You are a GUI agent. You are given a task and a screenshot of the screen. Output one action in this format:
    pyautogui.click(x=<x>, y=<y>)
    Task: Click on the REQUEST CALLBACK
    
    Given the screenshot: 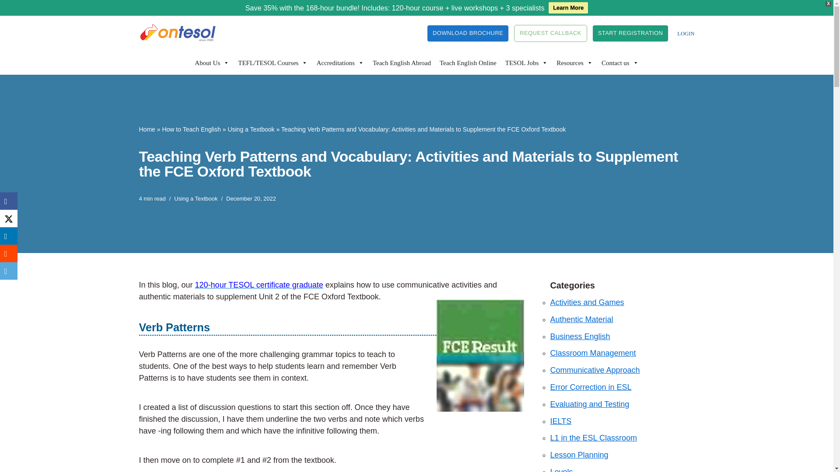 What is the action you would take?
    pyautogui.click(x=550, y=33)
    